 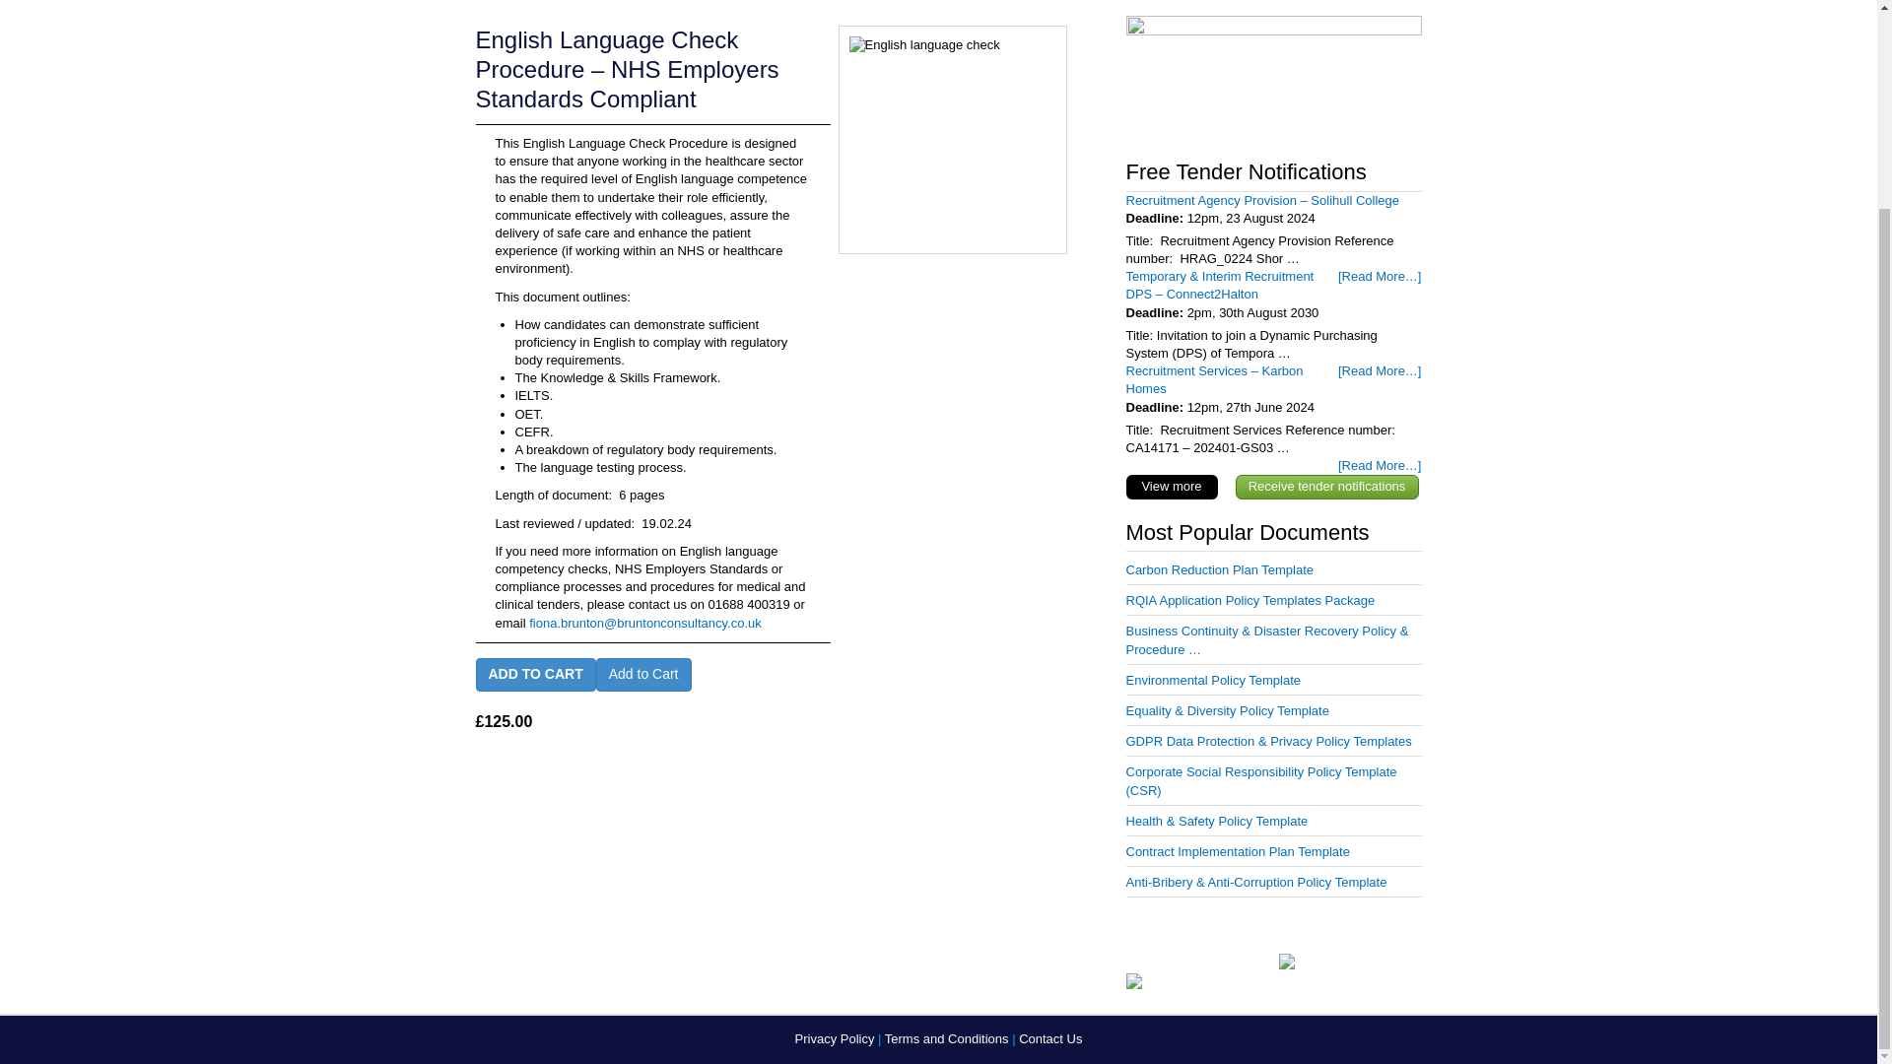 I want to click on Carbon Reduction Plan Template for Recruitment Agencies, so click(x=1219, y=569).